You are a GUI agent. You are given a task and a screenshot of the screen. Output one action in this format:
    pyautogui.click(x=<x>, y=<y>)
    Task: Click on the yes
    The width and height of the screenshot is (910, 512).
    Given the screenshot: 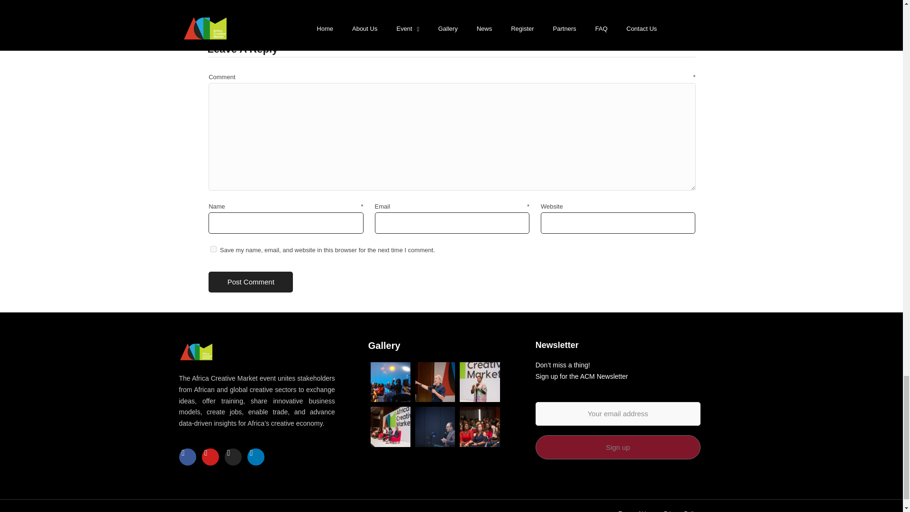 What is the action you would take?
    pyautogui.click(x=213, y=249)
    